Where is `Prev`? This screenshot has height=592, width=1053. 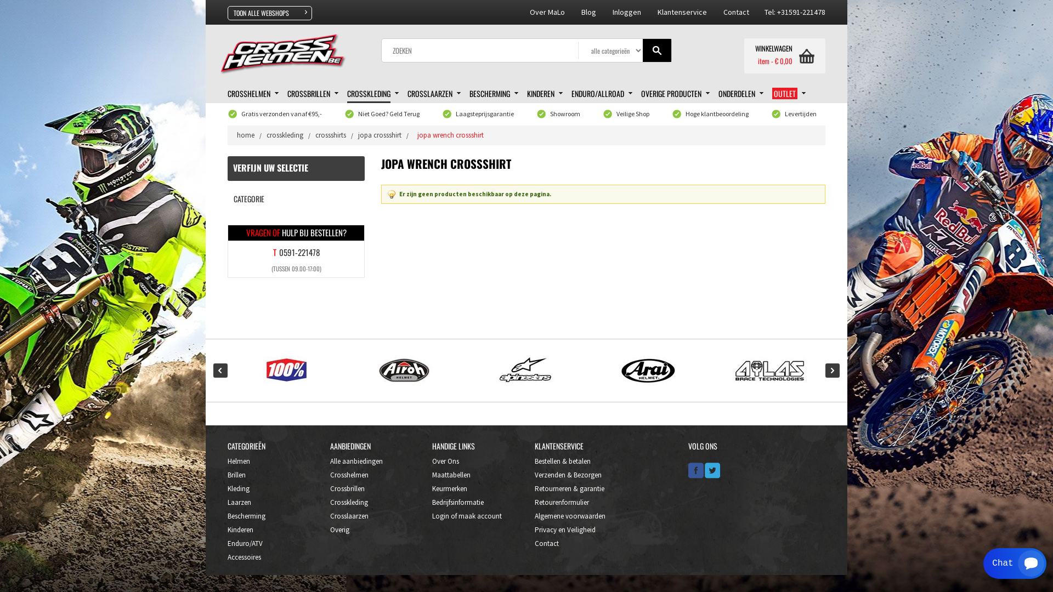
Prev is located at coordinates (220, 371).